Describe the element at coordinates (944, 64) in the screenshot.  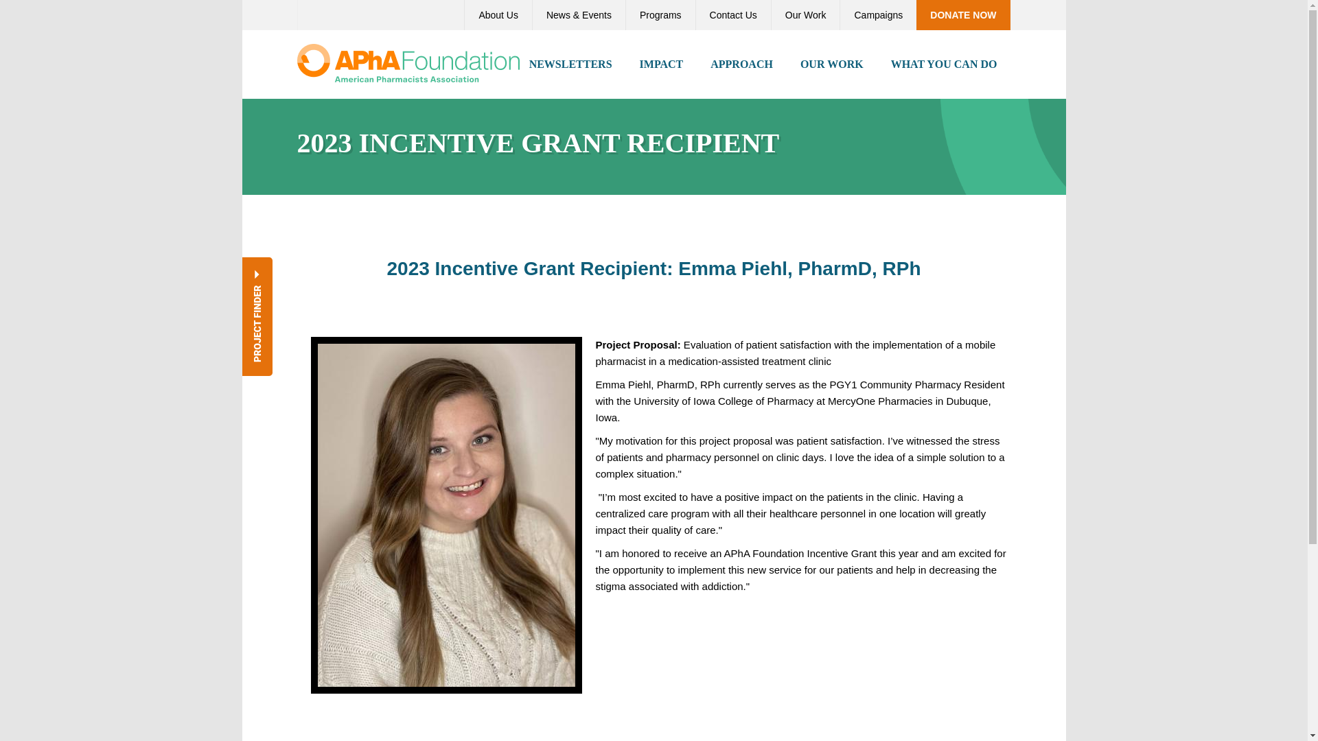
I see `WHAT YOU CAN DO` at that location.